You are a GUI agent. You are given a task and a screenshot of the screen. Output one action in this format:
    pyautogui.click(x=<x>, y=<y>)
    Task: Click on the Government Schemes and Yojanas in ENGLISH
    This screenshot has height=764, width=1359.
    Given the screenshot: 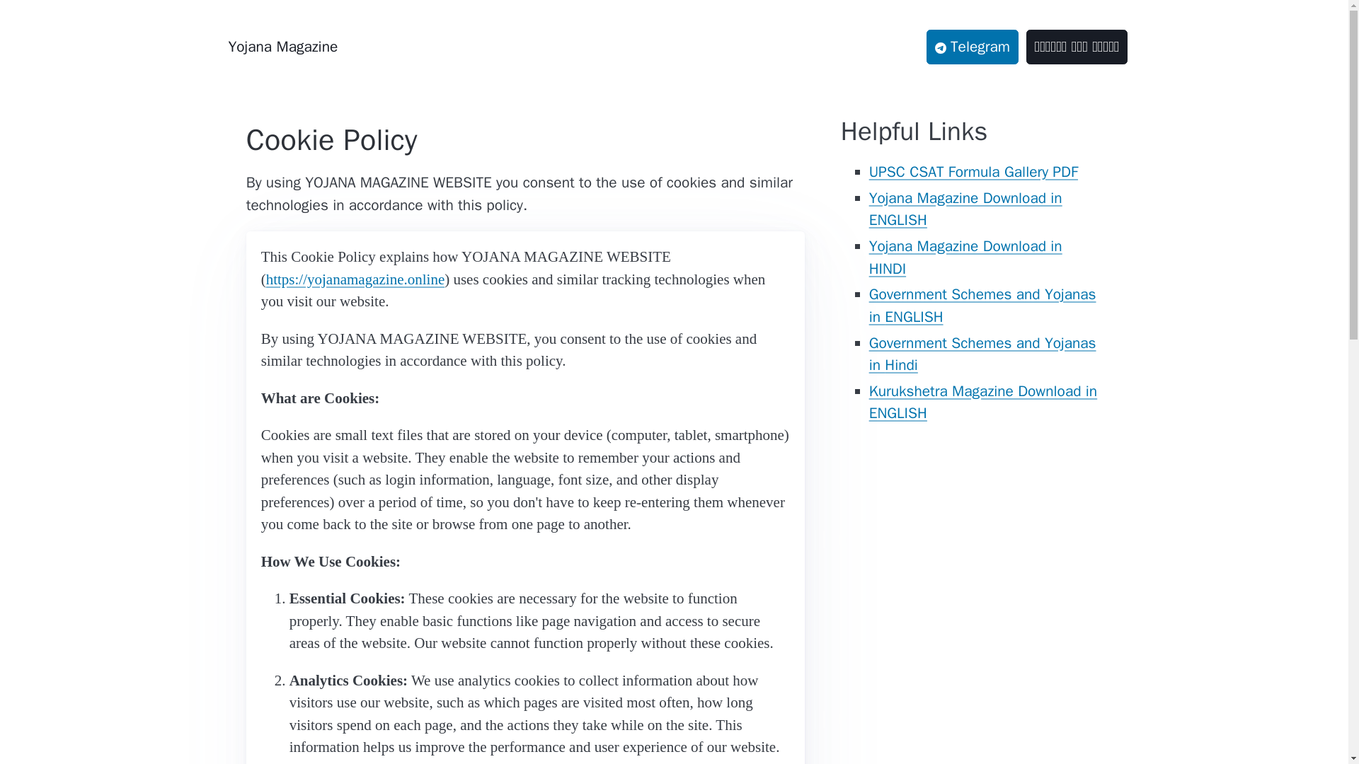 What is the action you would take?
    pyautogui.click(x=982, y=306)
    